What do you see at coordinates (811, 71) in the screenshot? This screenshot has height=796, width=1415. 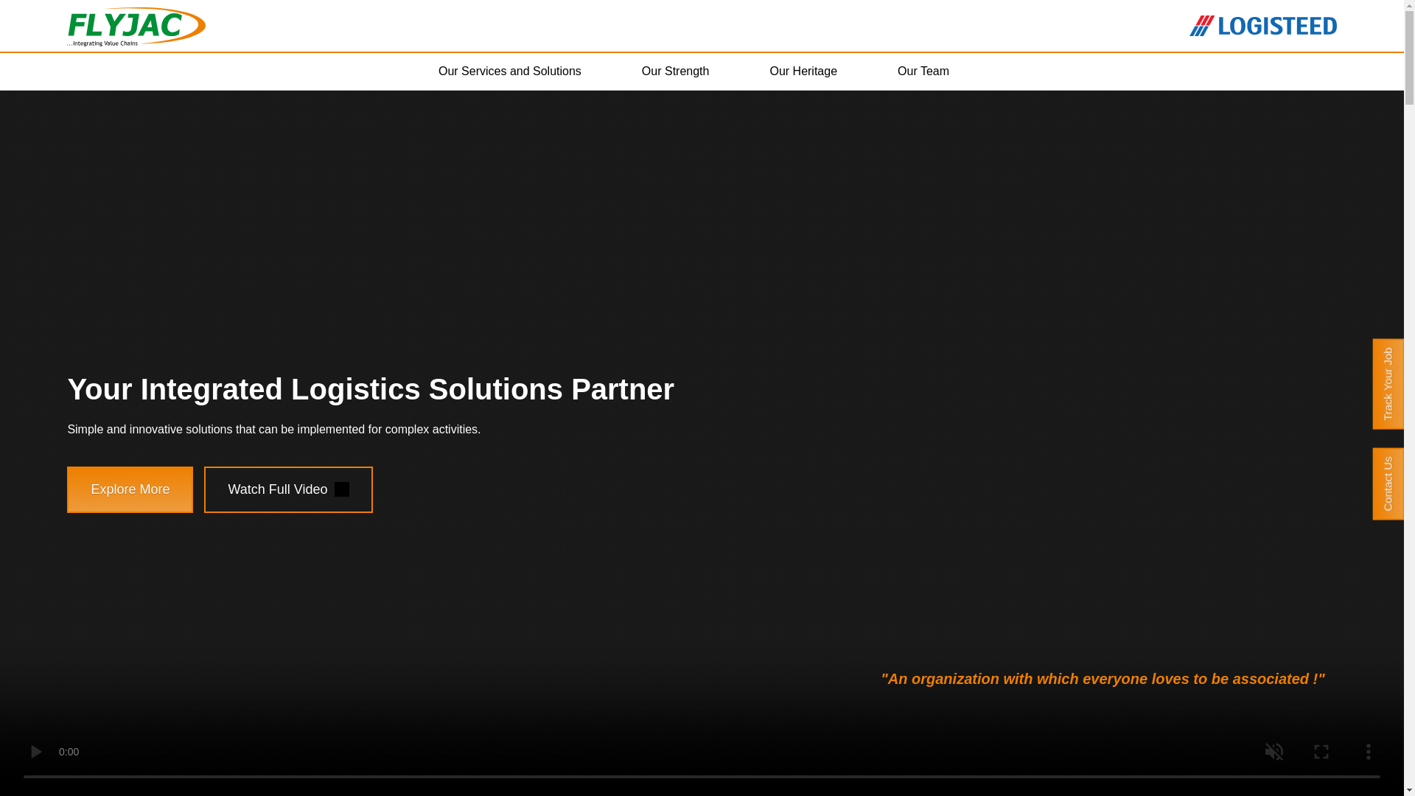 I see `Our Heritage` at bounding box center [811, 71].